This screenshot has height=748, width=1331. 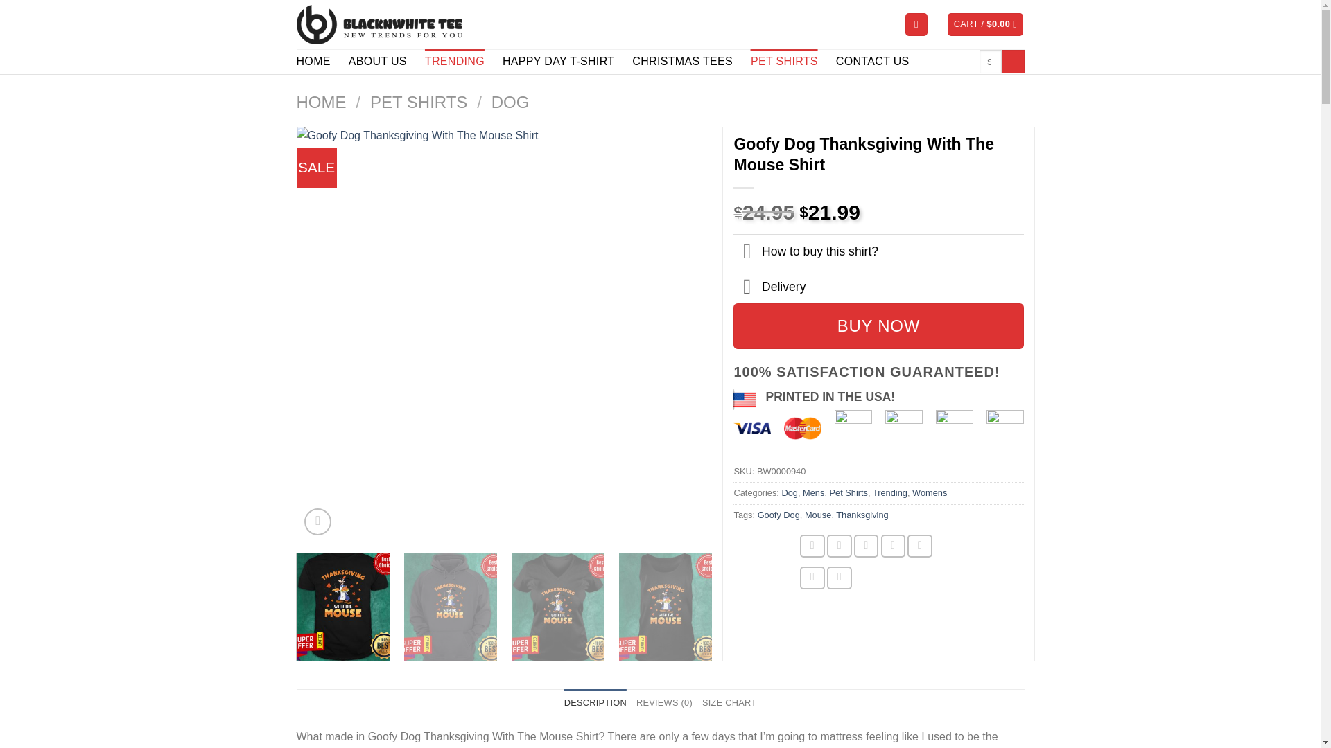 What do you see at coordinates (878, 285) in the screenshot?
I see `Delivery` at bounding box center [878, 285].